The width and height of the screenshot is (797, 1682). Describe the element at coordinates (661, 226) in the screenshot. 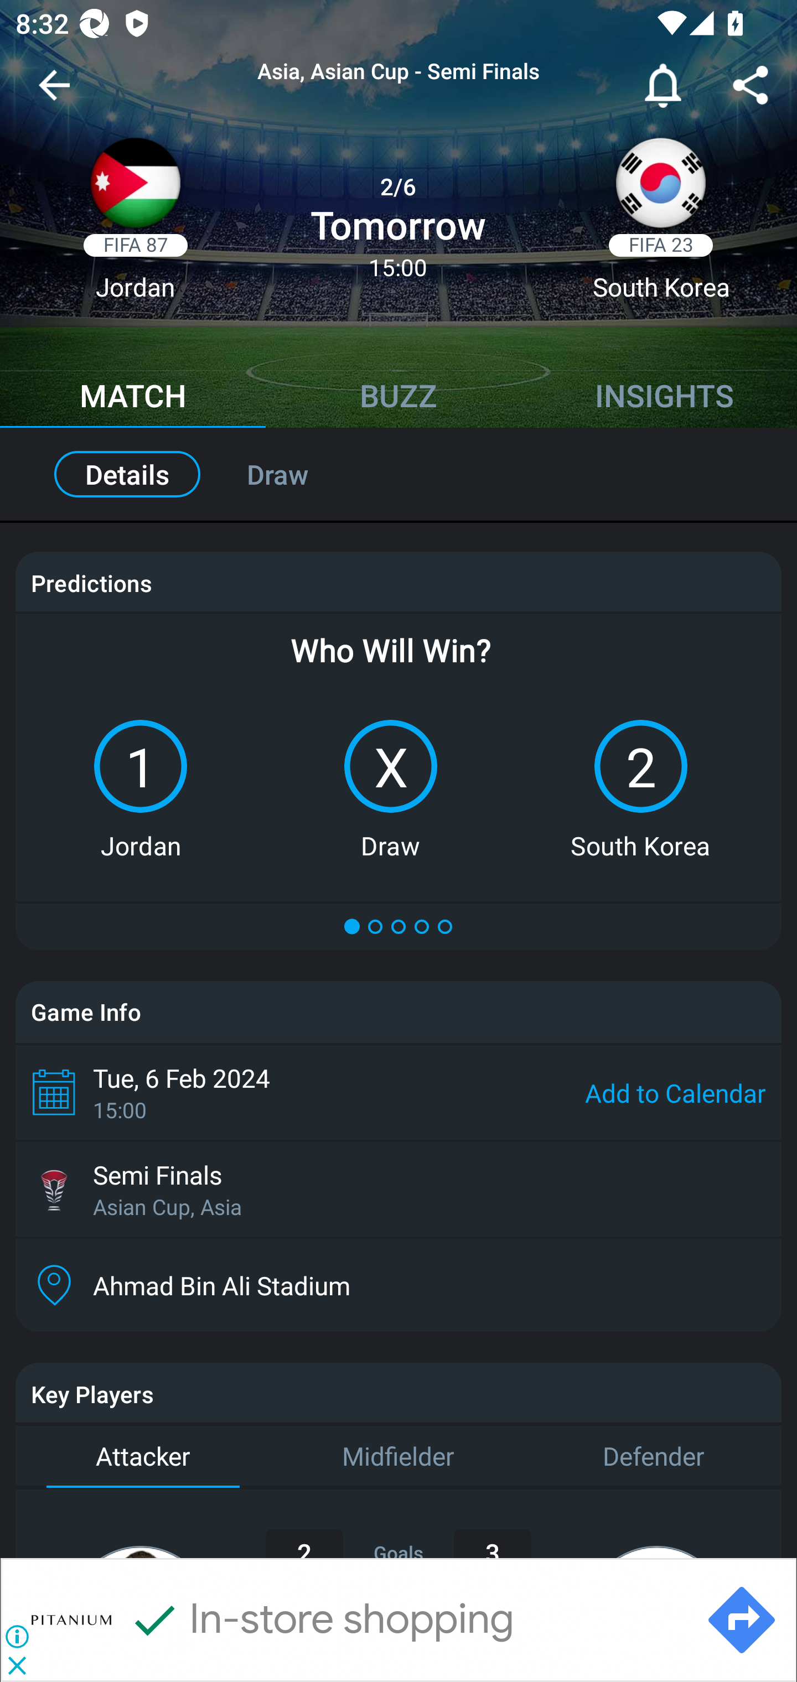

I see `FIFA 23 South Korea` at that location.